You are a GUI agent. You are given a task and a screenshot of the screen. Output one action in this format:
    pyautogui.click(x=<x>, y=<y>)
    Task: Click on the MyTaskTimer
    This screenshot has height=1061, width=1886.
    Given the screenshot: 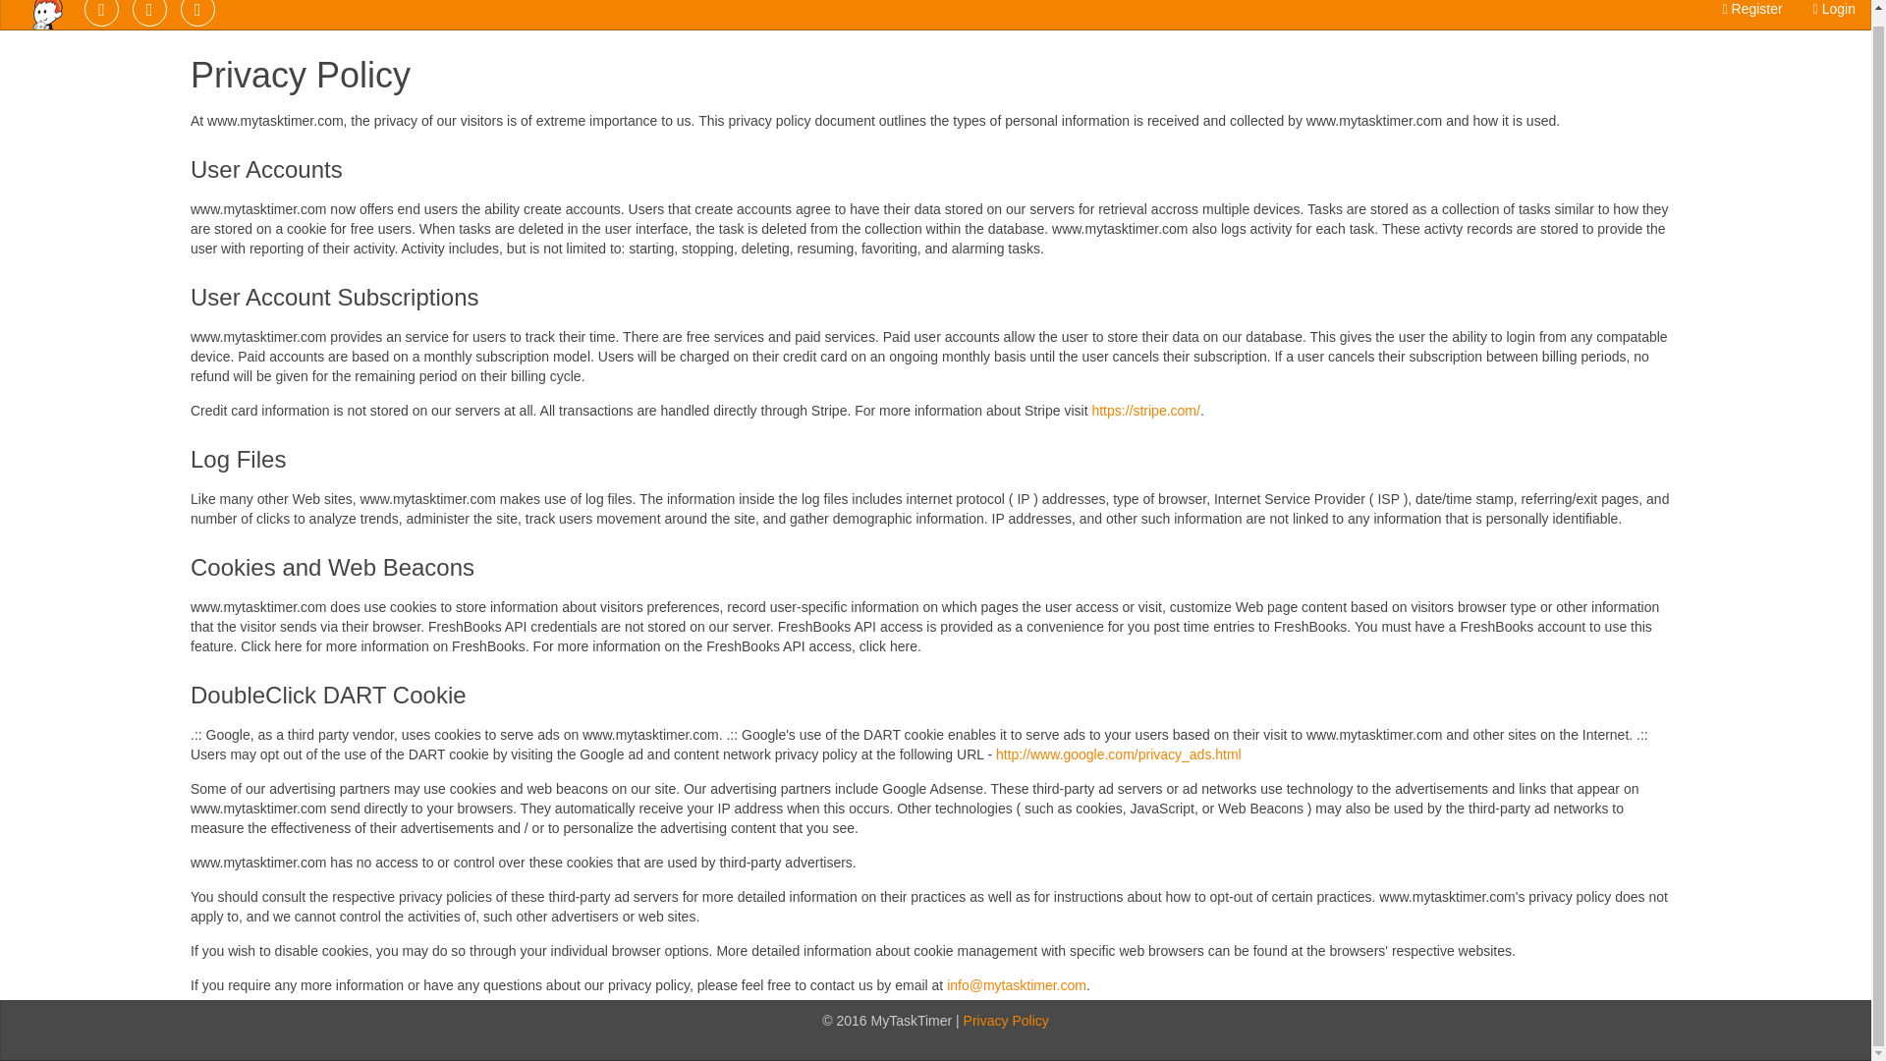 What is the action you would take?
    pyautogui.click(x=45, y=24)
    